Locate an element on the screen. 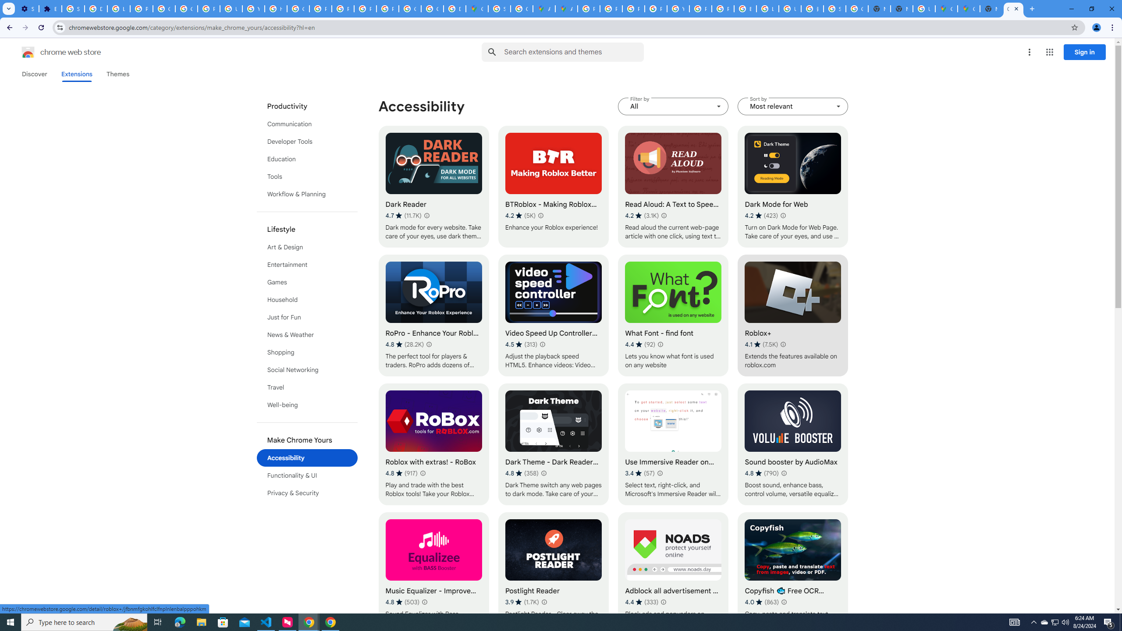  Social Networking is located at coordinates (307, 370).